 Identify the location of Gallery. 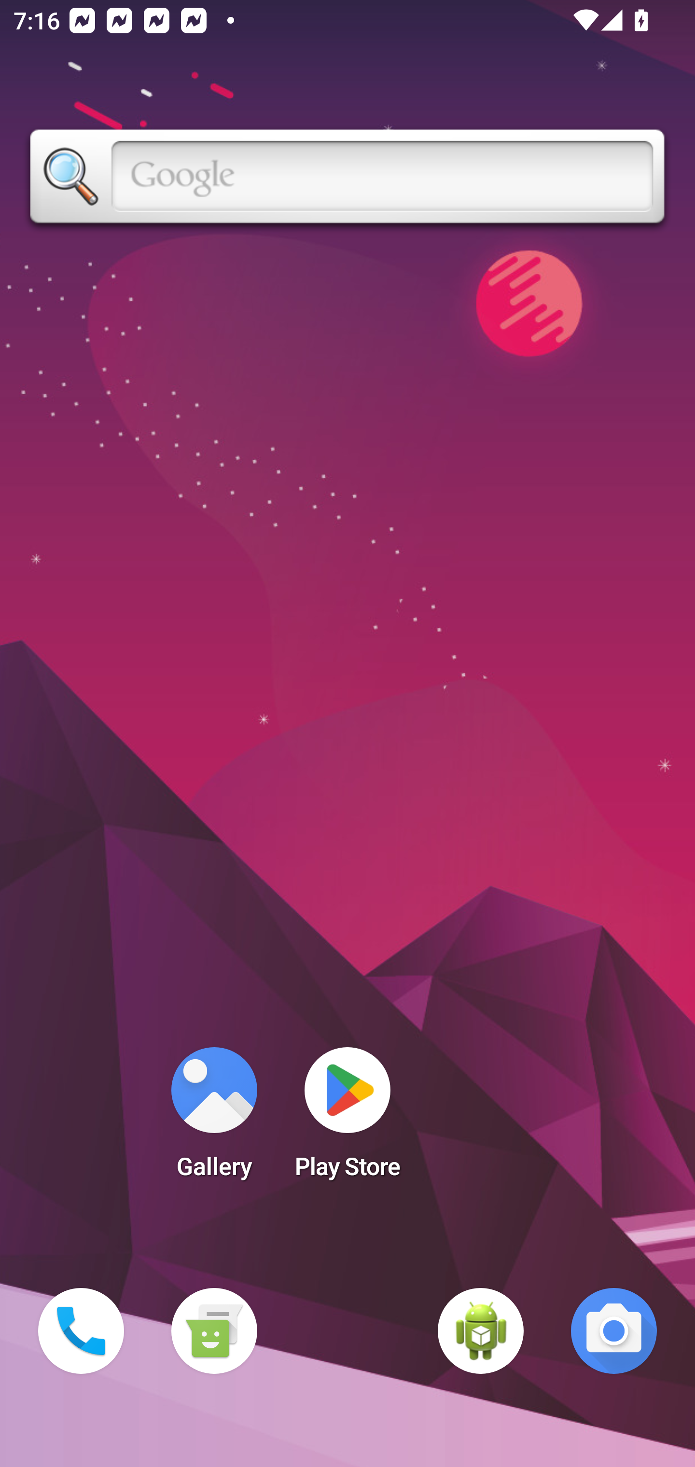
(214, 1119).